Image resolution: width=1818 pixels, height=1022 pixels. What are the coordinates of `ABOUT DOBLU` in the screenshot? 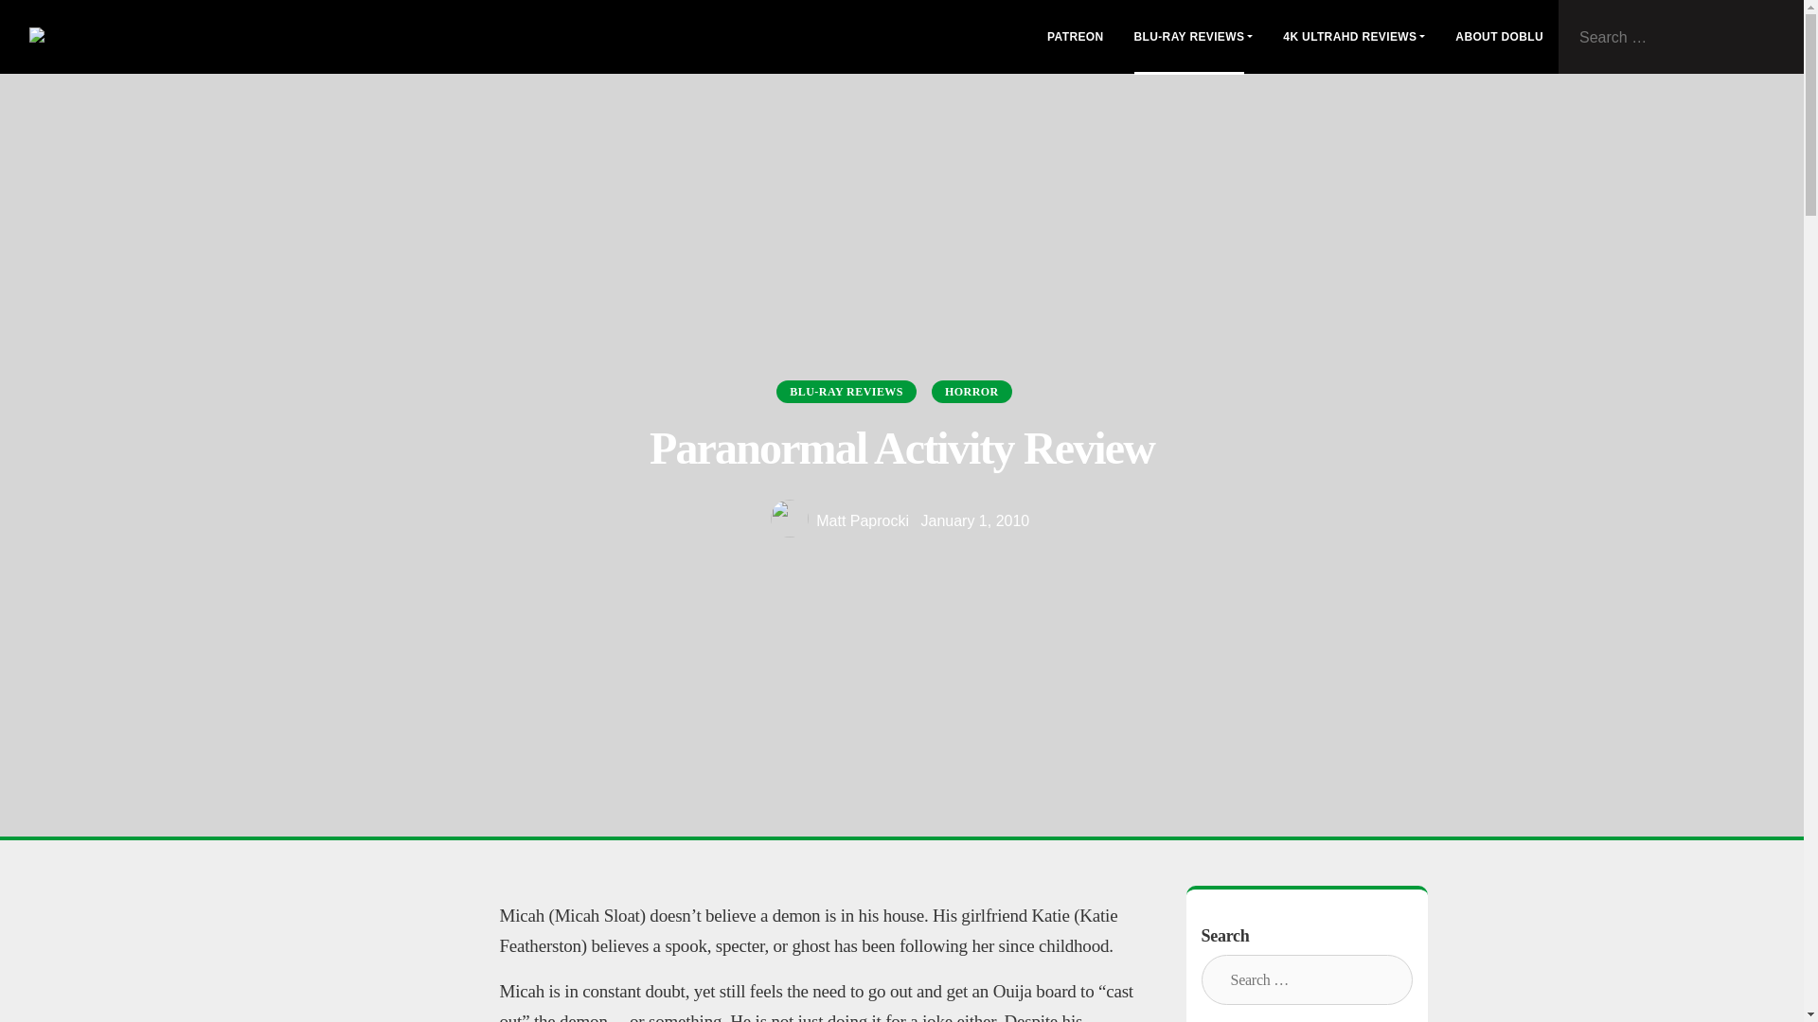 It's located at (1498, 37).